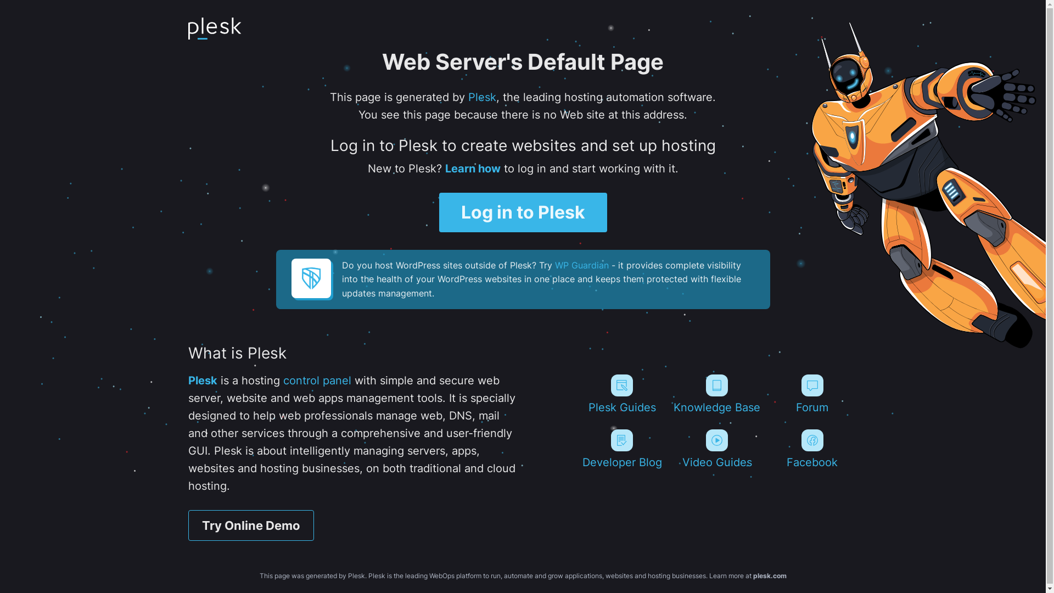 The height and width of the screenshot is (593, 1054). I want to click on Try Online Demo, so click(250, 525).